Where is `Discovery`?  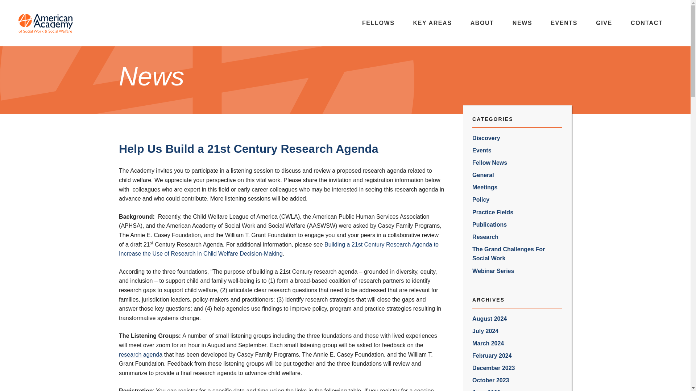
Discovery is located at coordinates (517, 138).